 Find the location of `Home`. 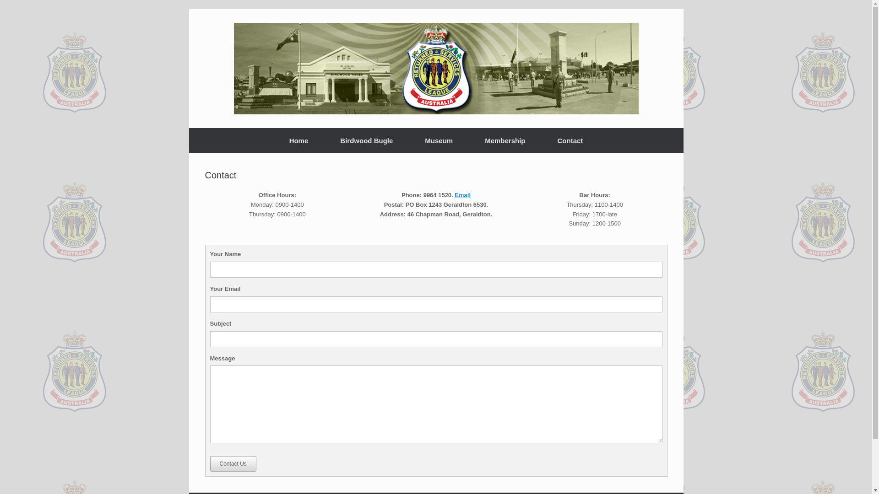

Home is located at coordinates (299, 141).